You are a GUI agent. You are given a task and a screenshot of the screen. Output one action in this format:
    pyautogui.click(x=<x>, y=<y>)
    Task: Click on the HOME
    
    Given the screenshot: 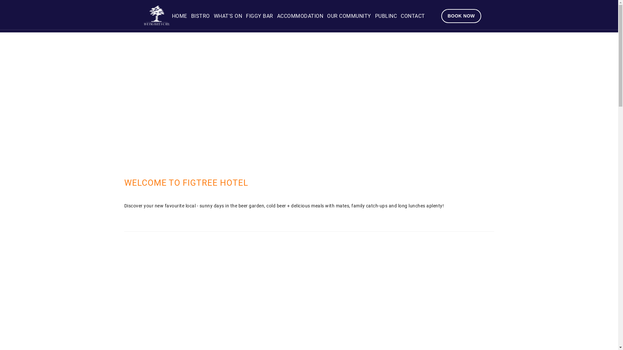 What is the action you would take?
    pyautogui.click(x=179, y=16)
    